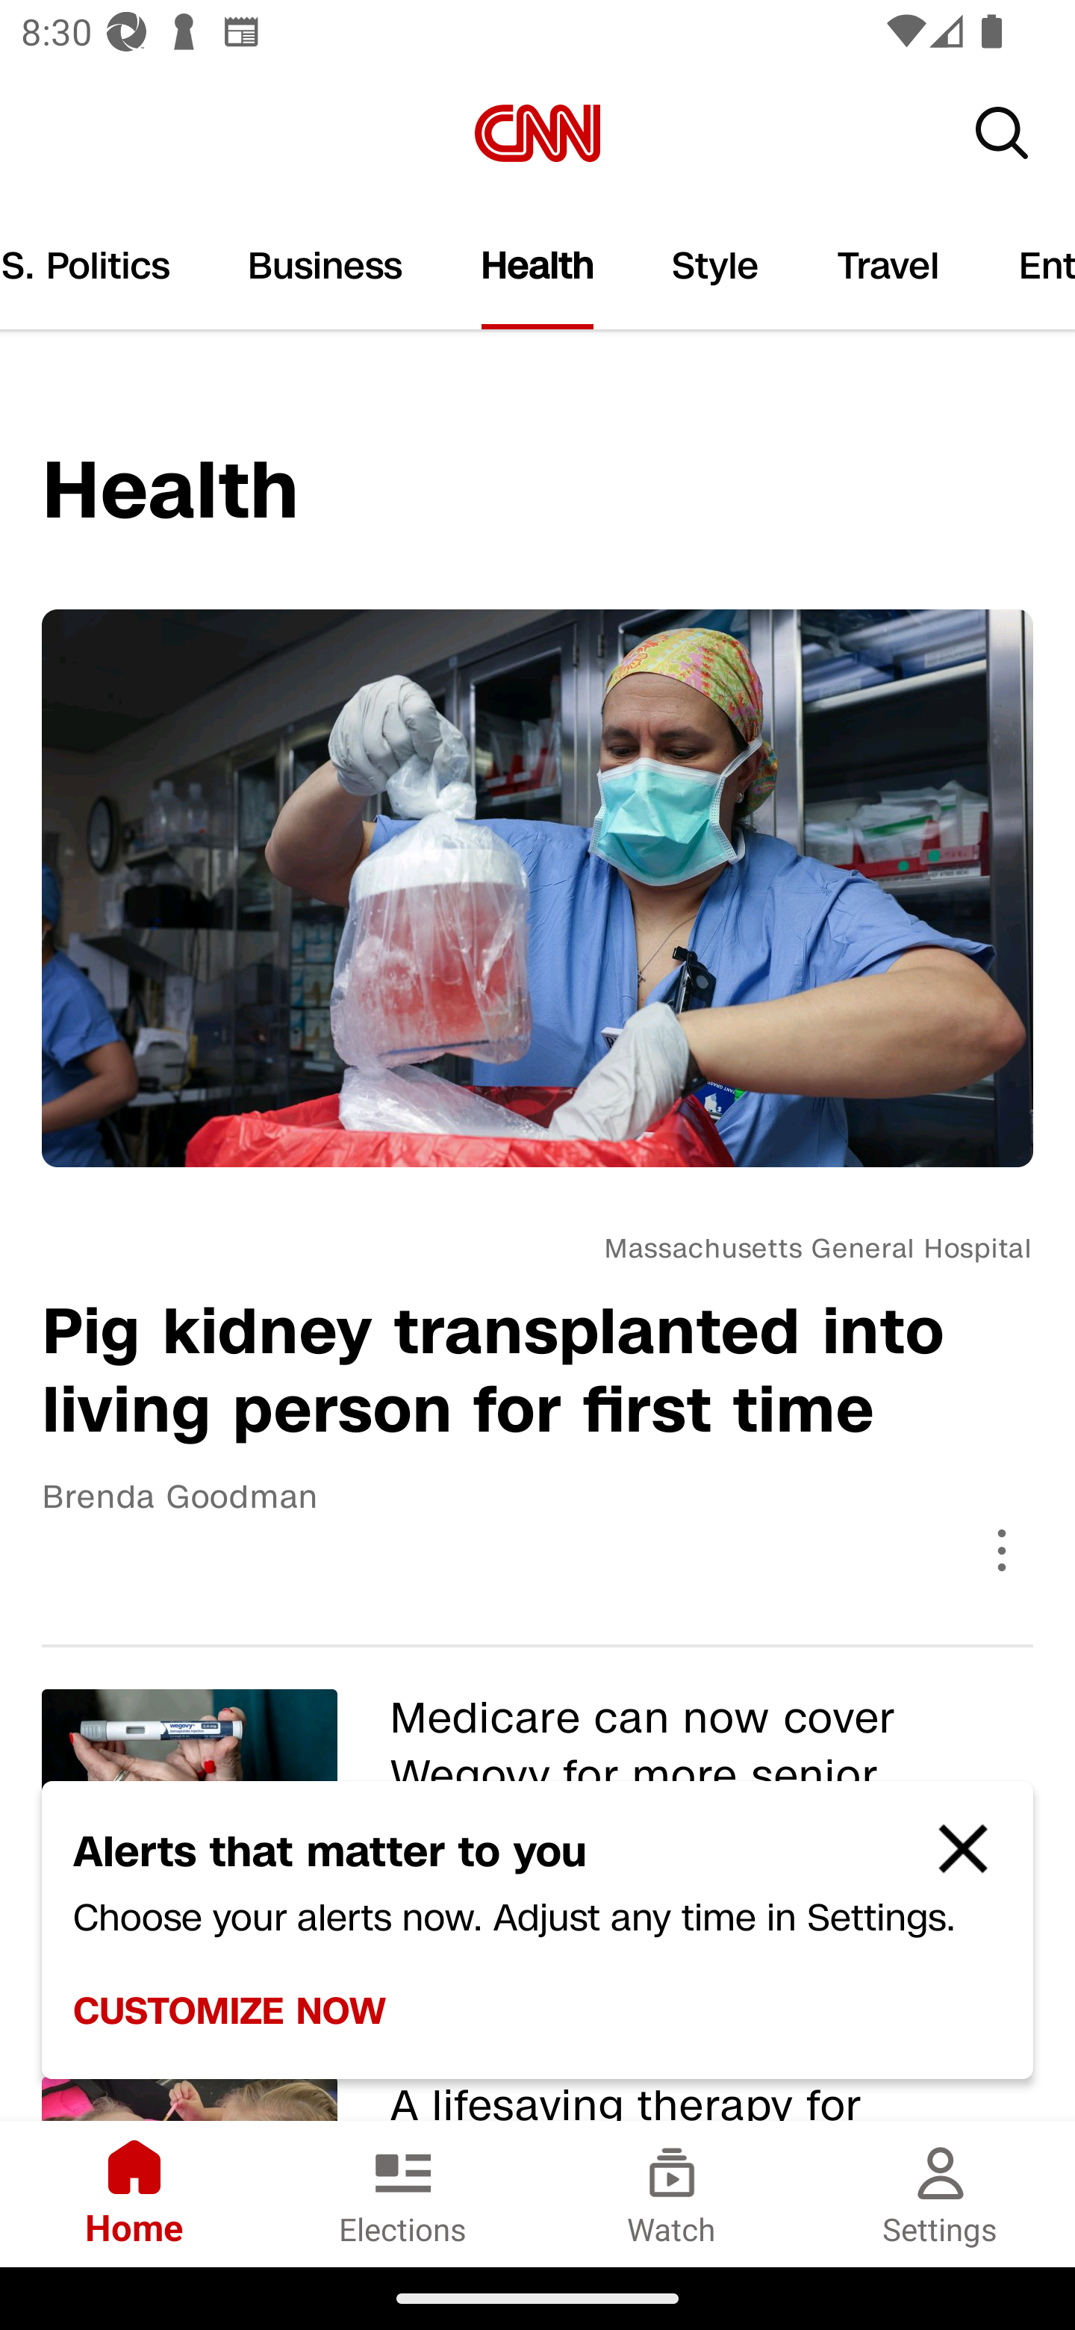  What do you see at coordinates (325, 266) in the screenshot?
I see `Business` at bounding box center [325, 266].